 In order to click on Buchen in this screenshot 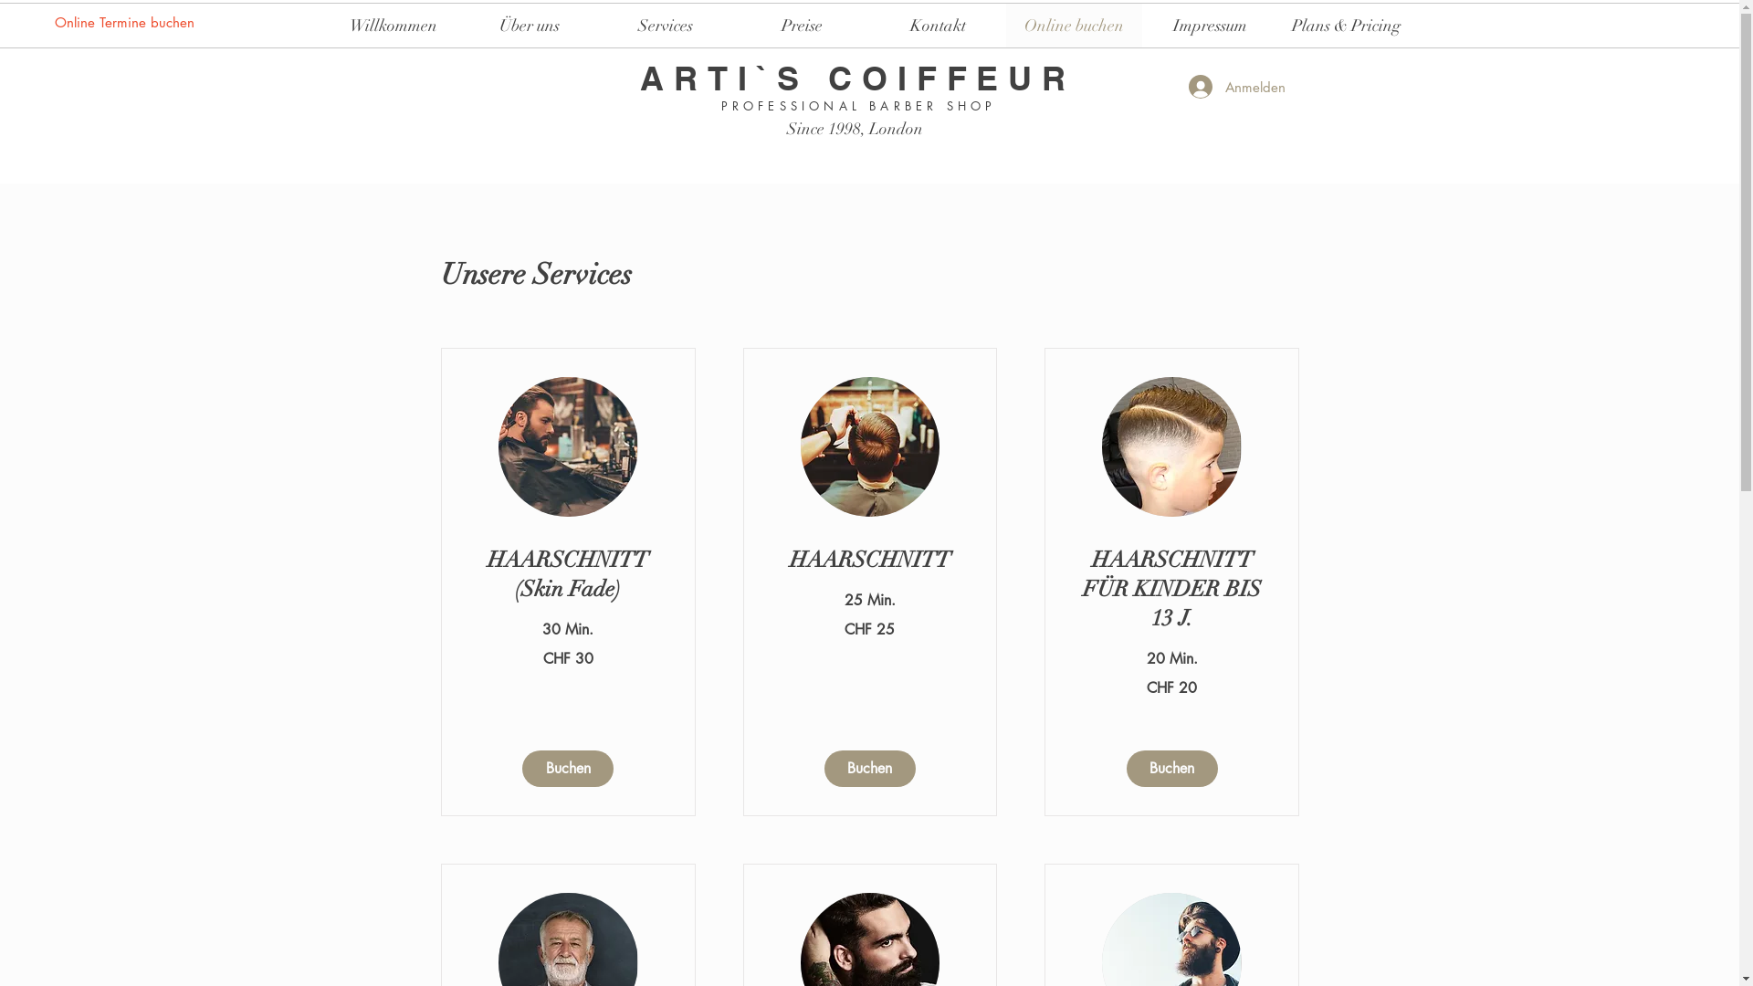, I will do `click(869, 769)`.